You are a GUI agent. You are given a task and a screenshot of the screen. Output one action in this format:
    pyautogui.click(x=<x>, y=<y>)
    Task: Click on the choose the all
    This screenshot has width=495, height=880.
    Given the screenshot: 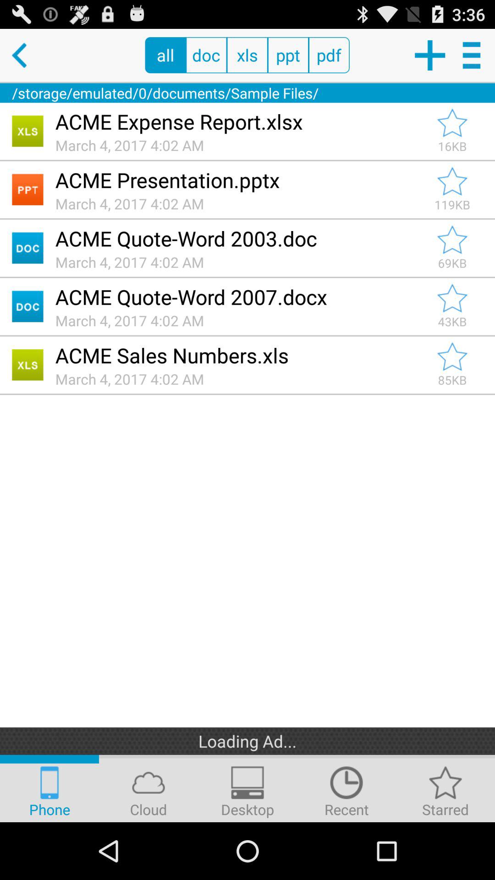 What is the action you would take?
    pyautogui.click(x=165, y=55)
    